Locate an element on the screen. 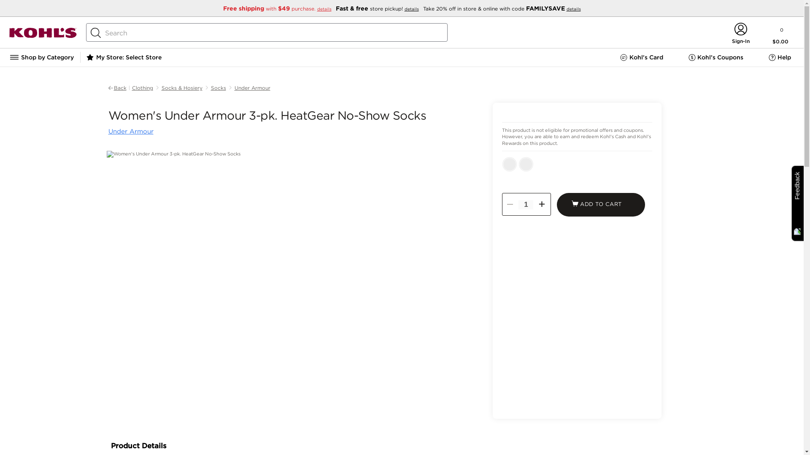 The width and height of the screenshot is (810, 455). Kohl's Card is located at coordinates (642, 57).